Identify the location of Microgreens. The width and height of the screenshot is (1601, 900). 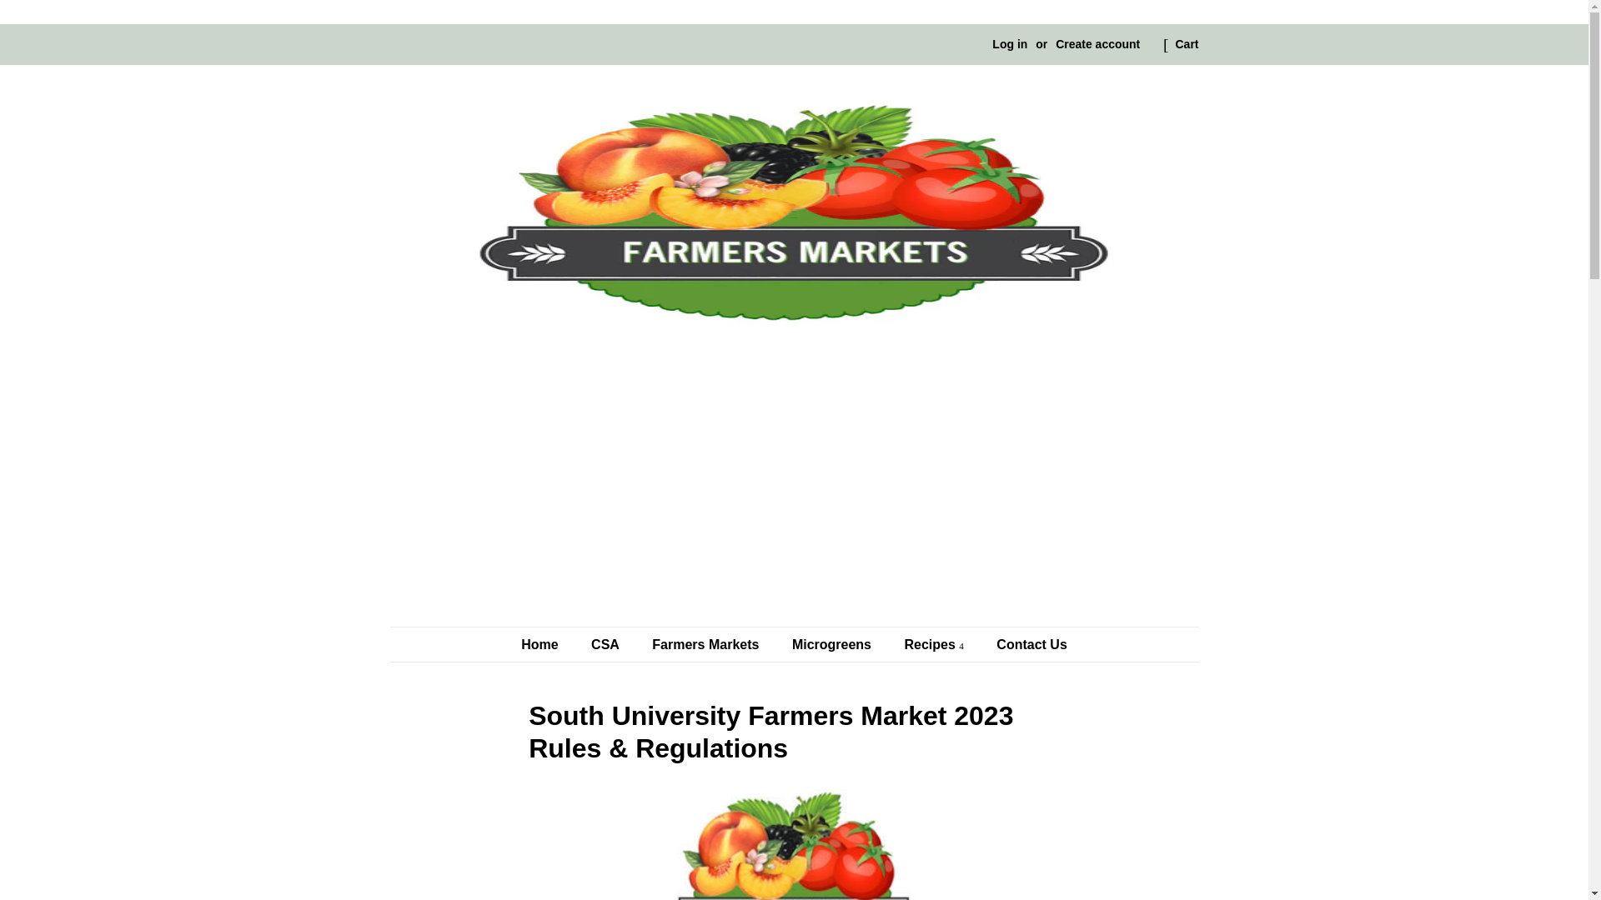
(834, 643).